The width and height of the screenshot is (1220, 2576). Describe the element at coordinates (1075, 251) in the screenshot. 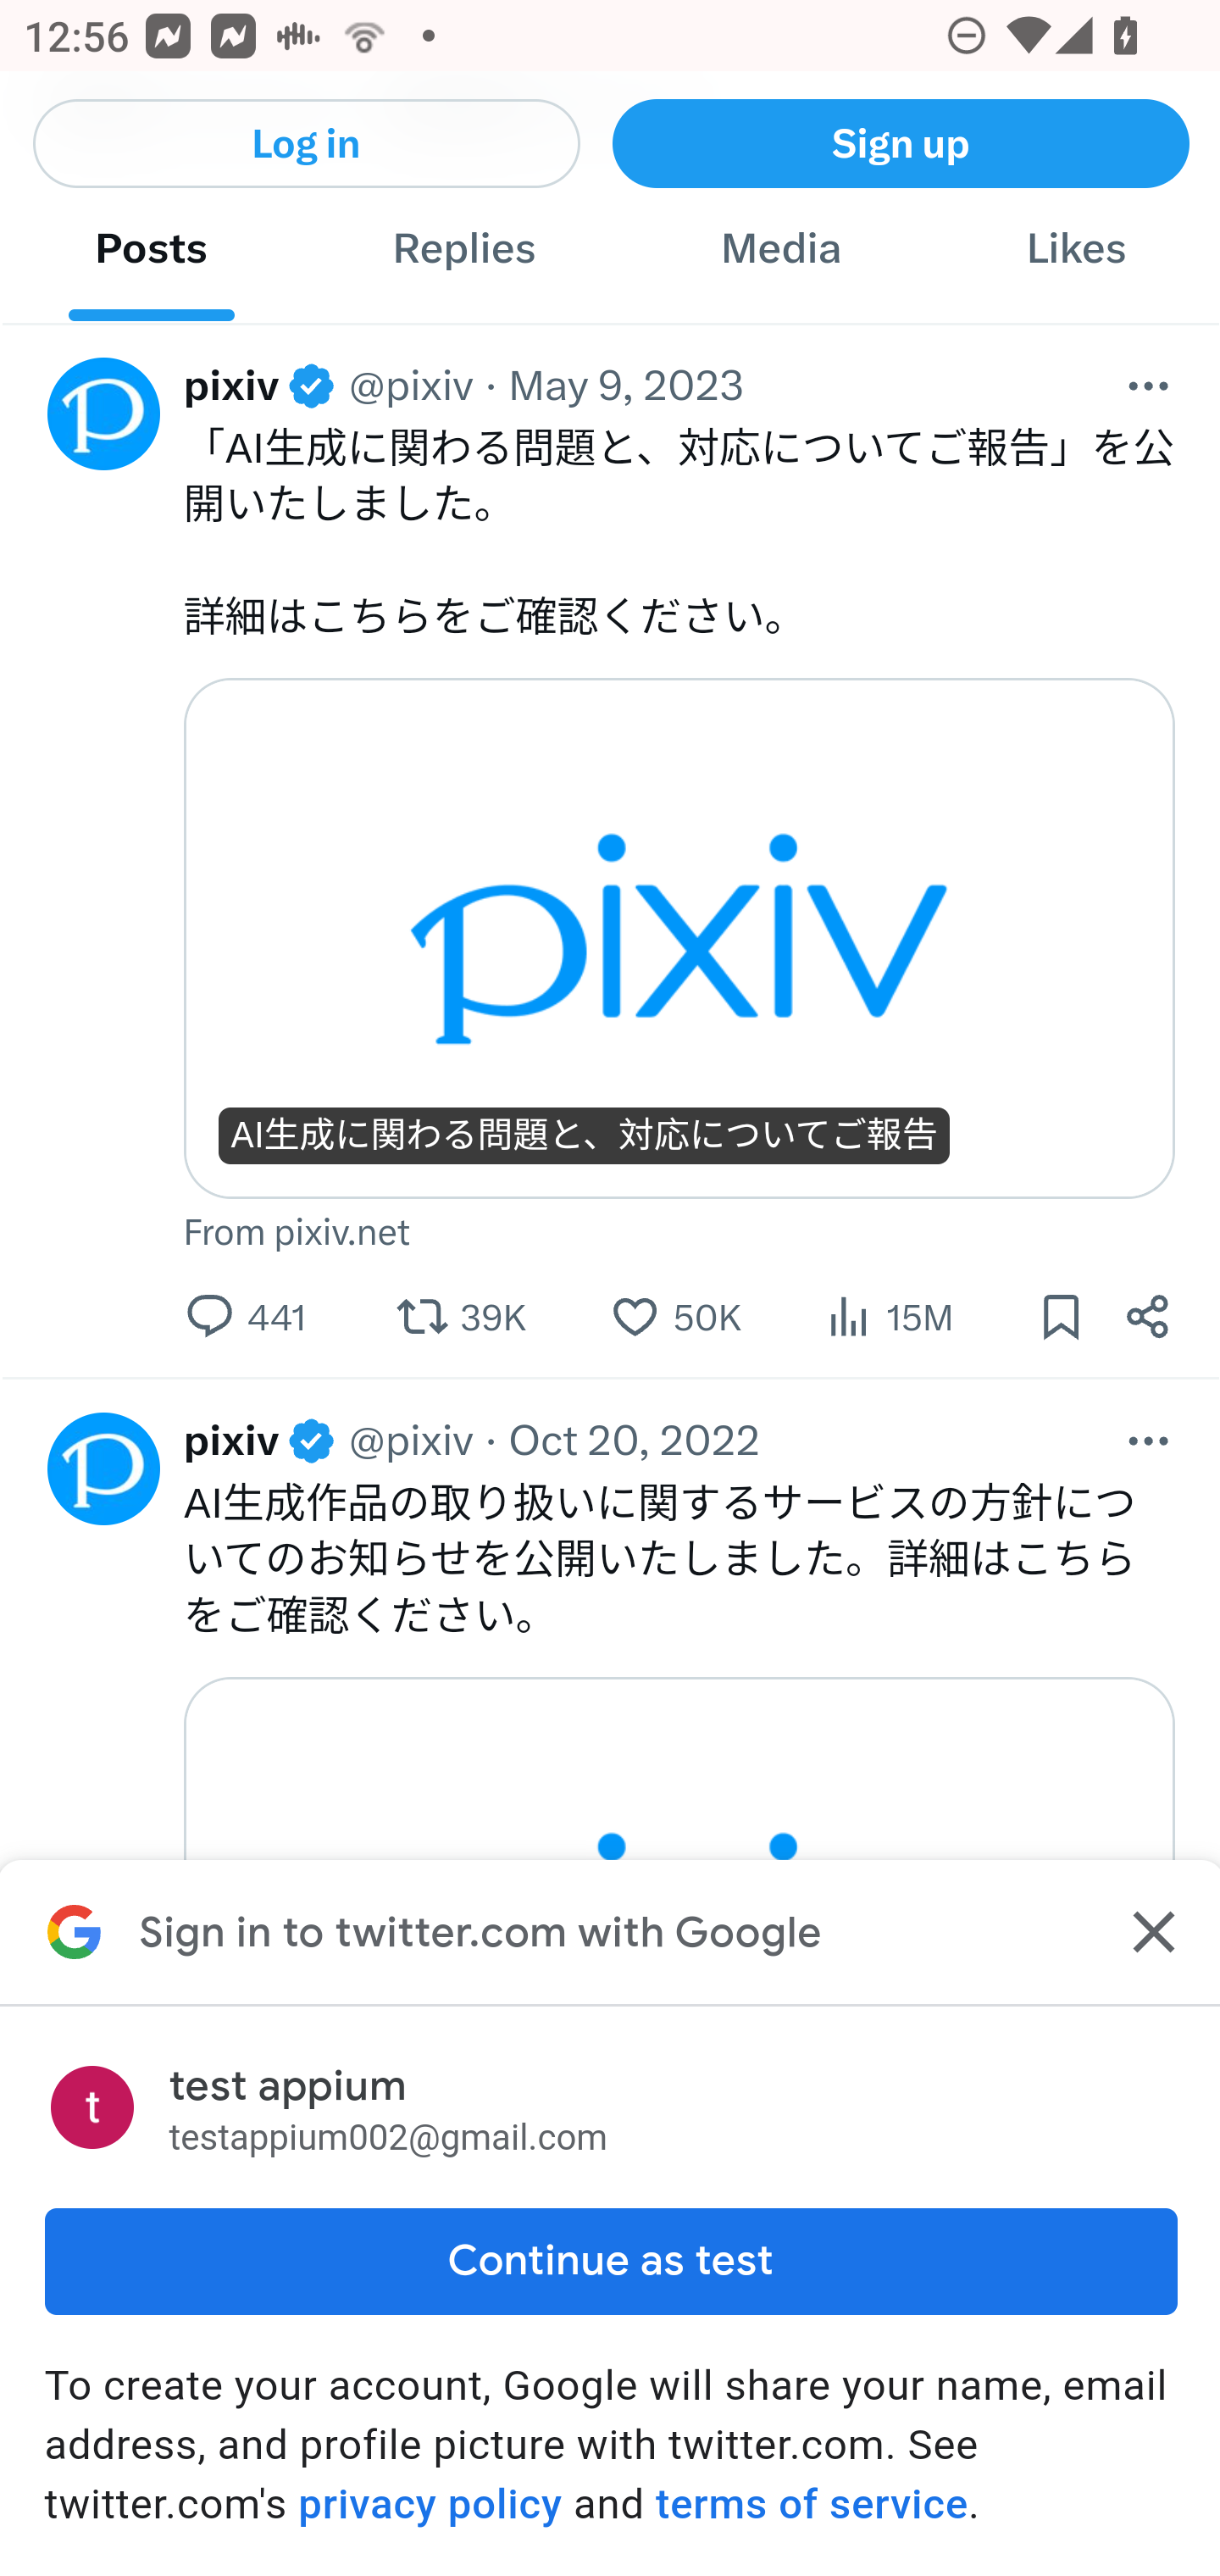

I see `Likes` at that location.